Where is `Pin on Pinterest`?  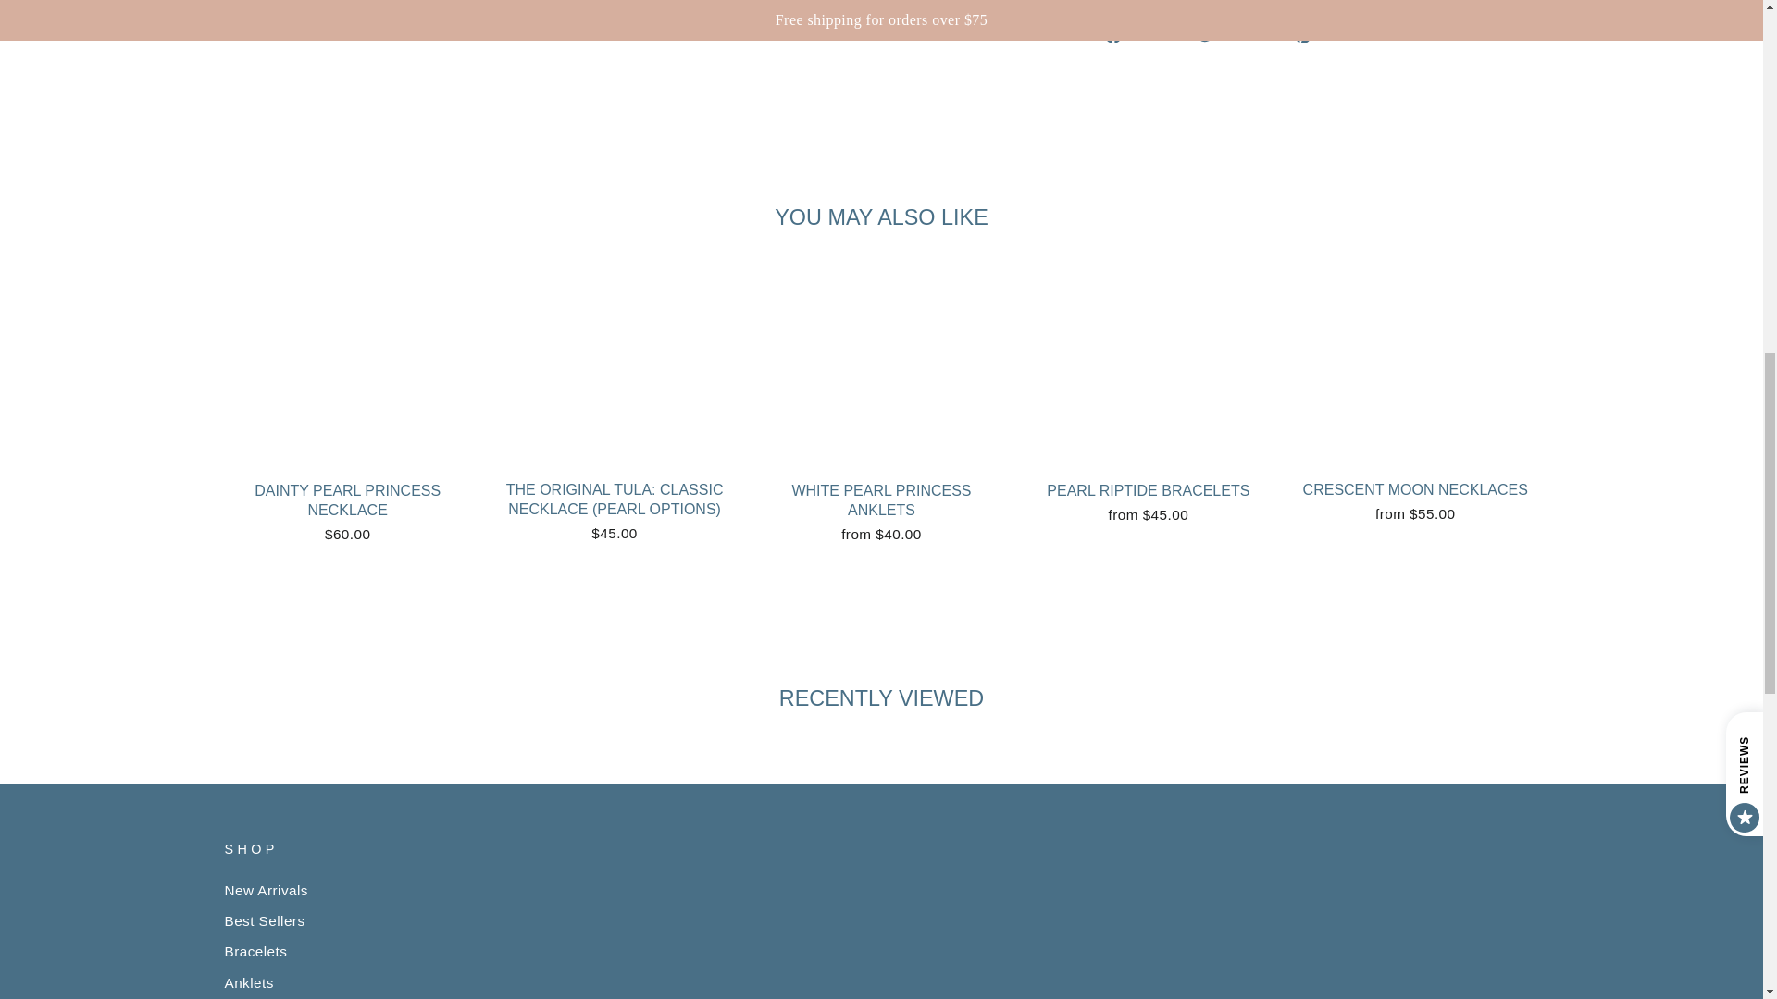
Pin on Pinterest is located at coordinates (1331, 33).